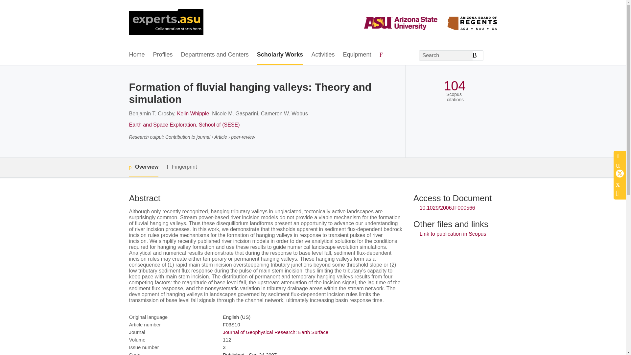 The image size is (631, 355). I want to click on Overview, so click(143, 167).